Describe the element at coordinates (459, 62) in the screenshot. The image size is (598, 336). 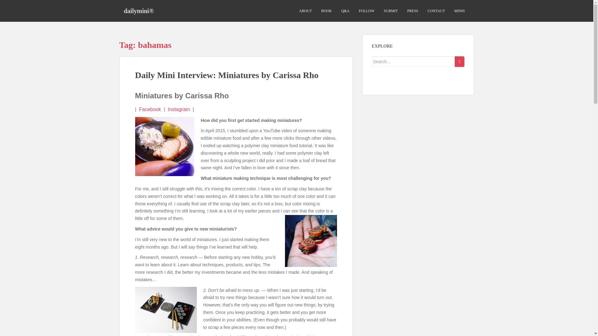
I see `Search` at that location.